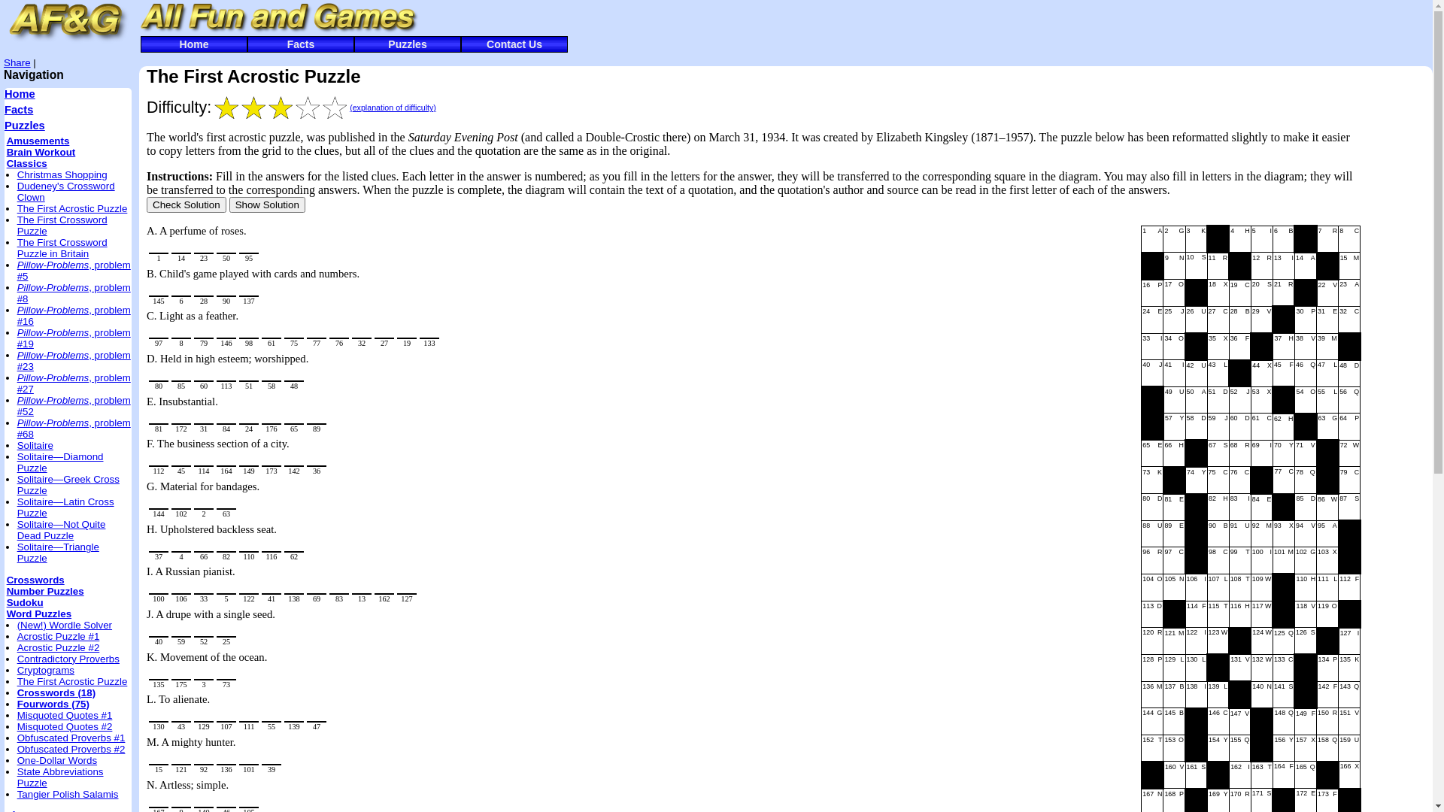 The width and height of the screenshot is (1444, 812). What do you see at coordinates (1349, 722) in the screenshot?
I see `151
V` at bounding box center [1349, 722].